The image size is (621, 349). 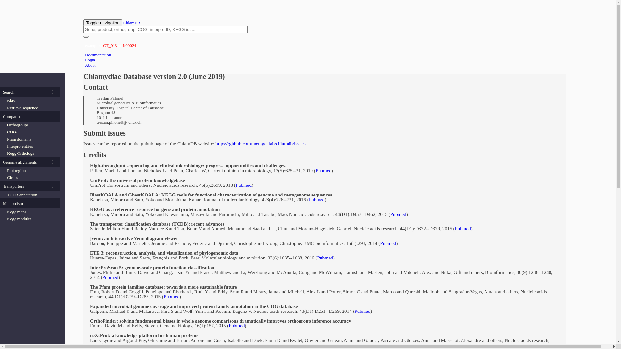 What do you see at coordinates (32, 212) in the screenshot?
I see `Kegg maps` at bounding box center [32, 212].